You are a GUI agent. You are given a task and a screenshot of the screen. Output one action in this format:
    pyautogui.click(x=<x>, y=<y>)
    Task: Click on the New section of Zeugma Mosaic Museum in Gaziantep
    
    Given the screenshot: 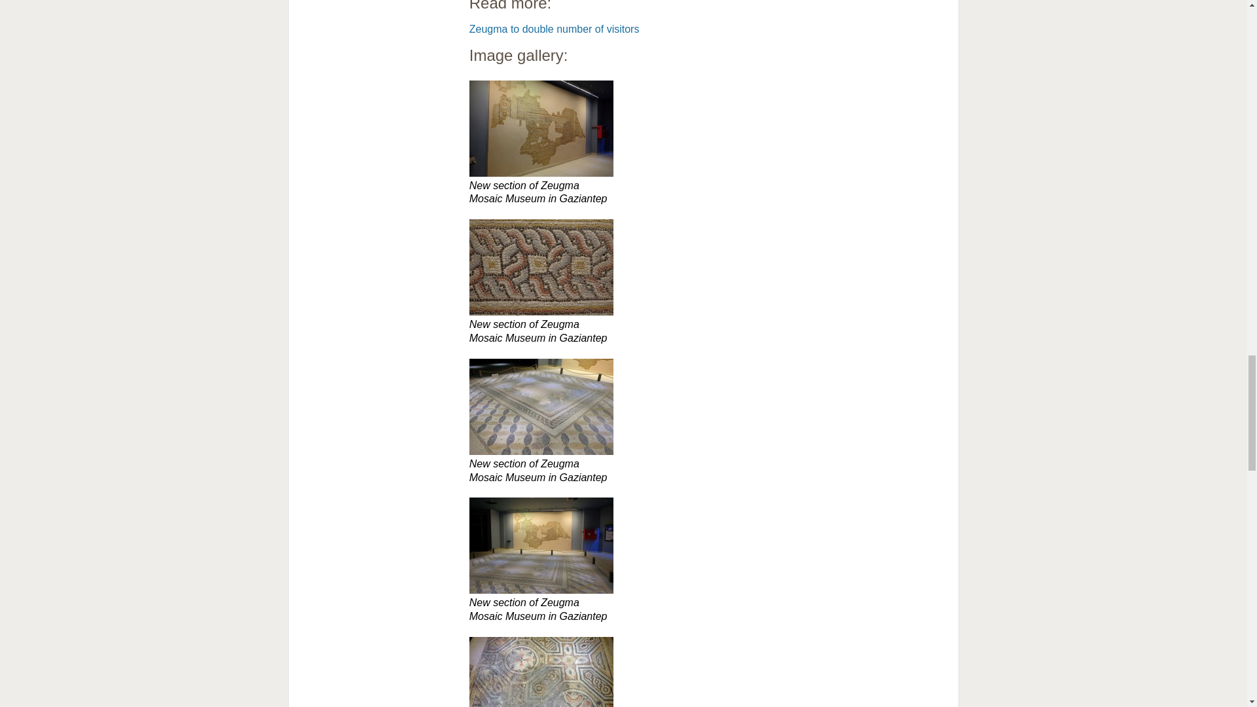 What is the action you would take?
    pyautogui.click(x=541, y=128)
    